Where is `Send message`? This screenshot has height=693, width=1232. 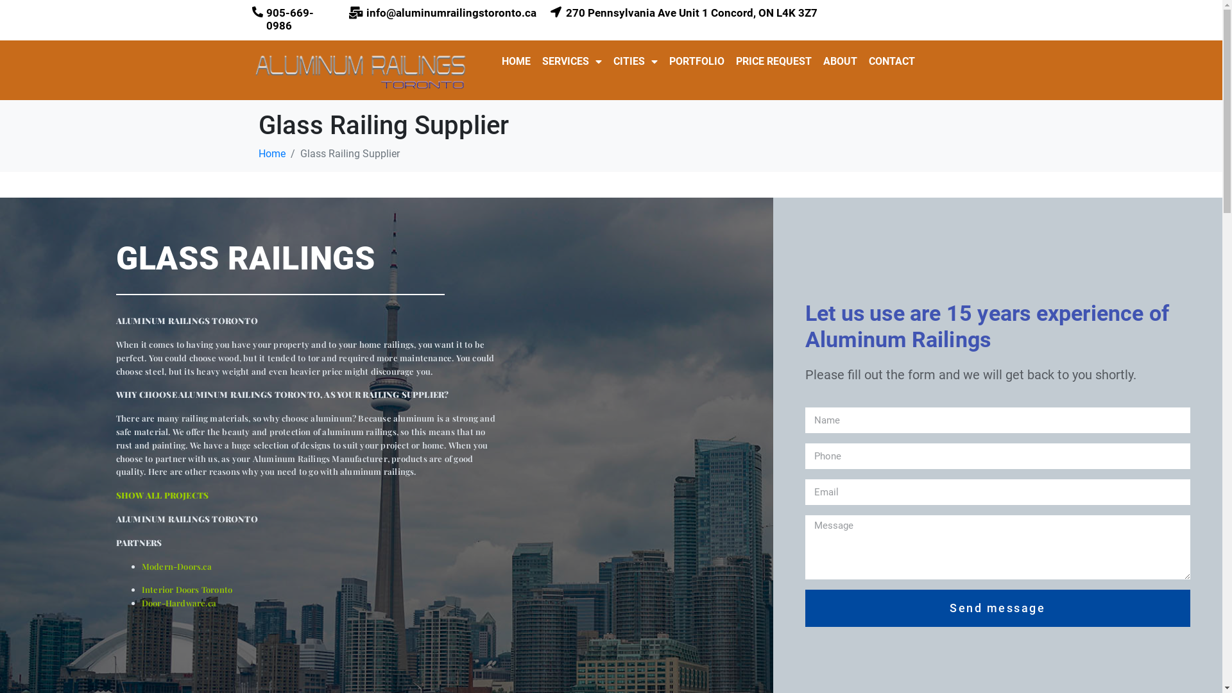
Send message is located at coordinates (998, 608).